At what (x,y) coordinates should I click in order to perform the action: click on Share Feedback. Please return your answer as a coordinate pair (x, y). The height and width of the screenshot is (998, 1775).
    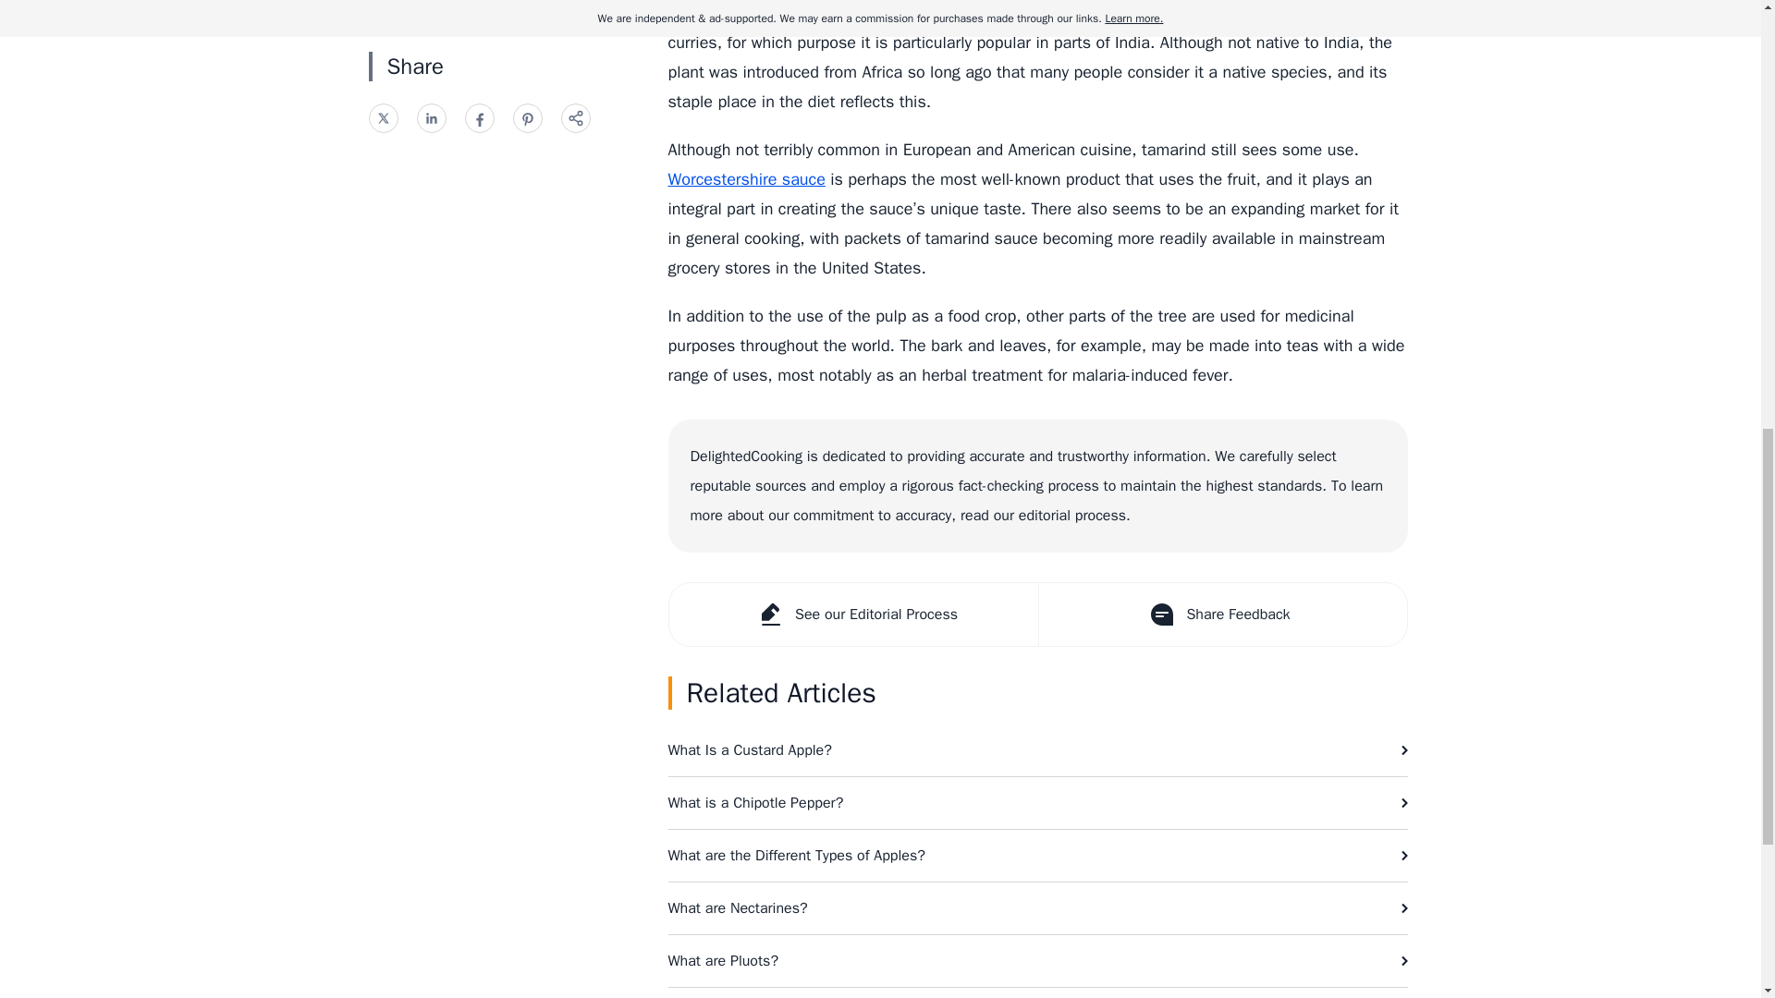
    Looking at the image, I should click on (1220, 614).